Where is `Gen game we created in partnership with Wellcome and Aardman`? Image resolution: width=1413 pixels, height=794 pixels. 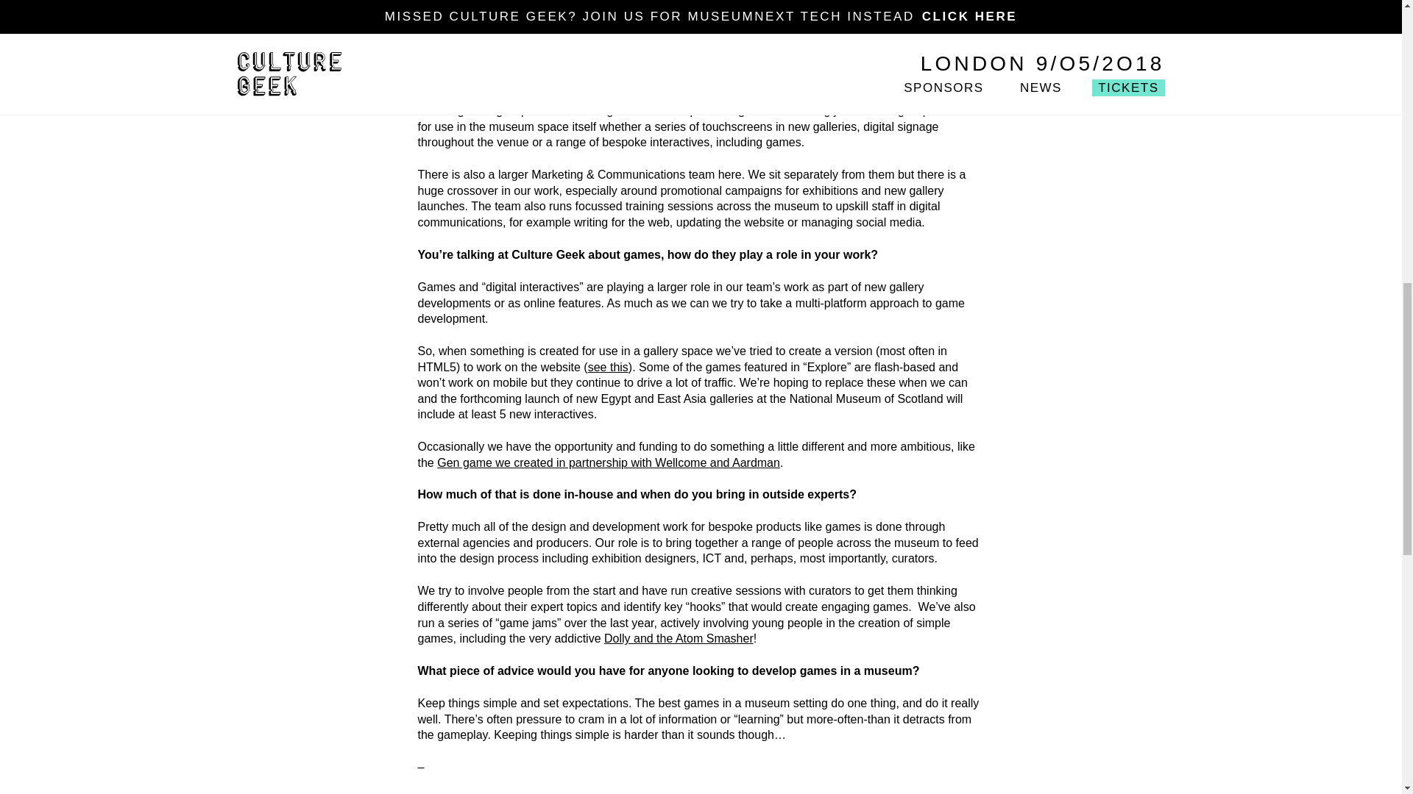
Gen game we created in partnership with Wellcome and Aardman is located at coordinates (608, 463).